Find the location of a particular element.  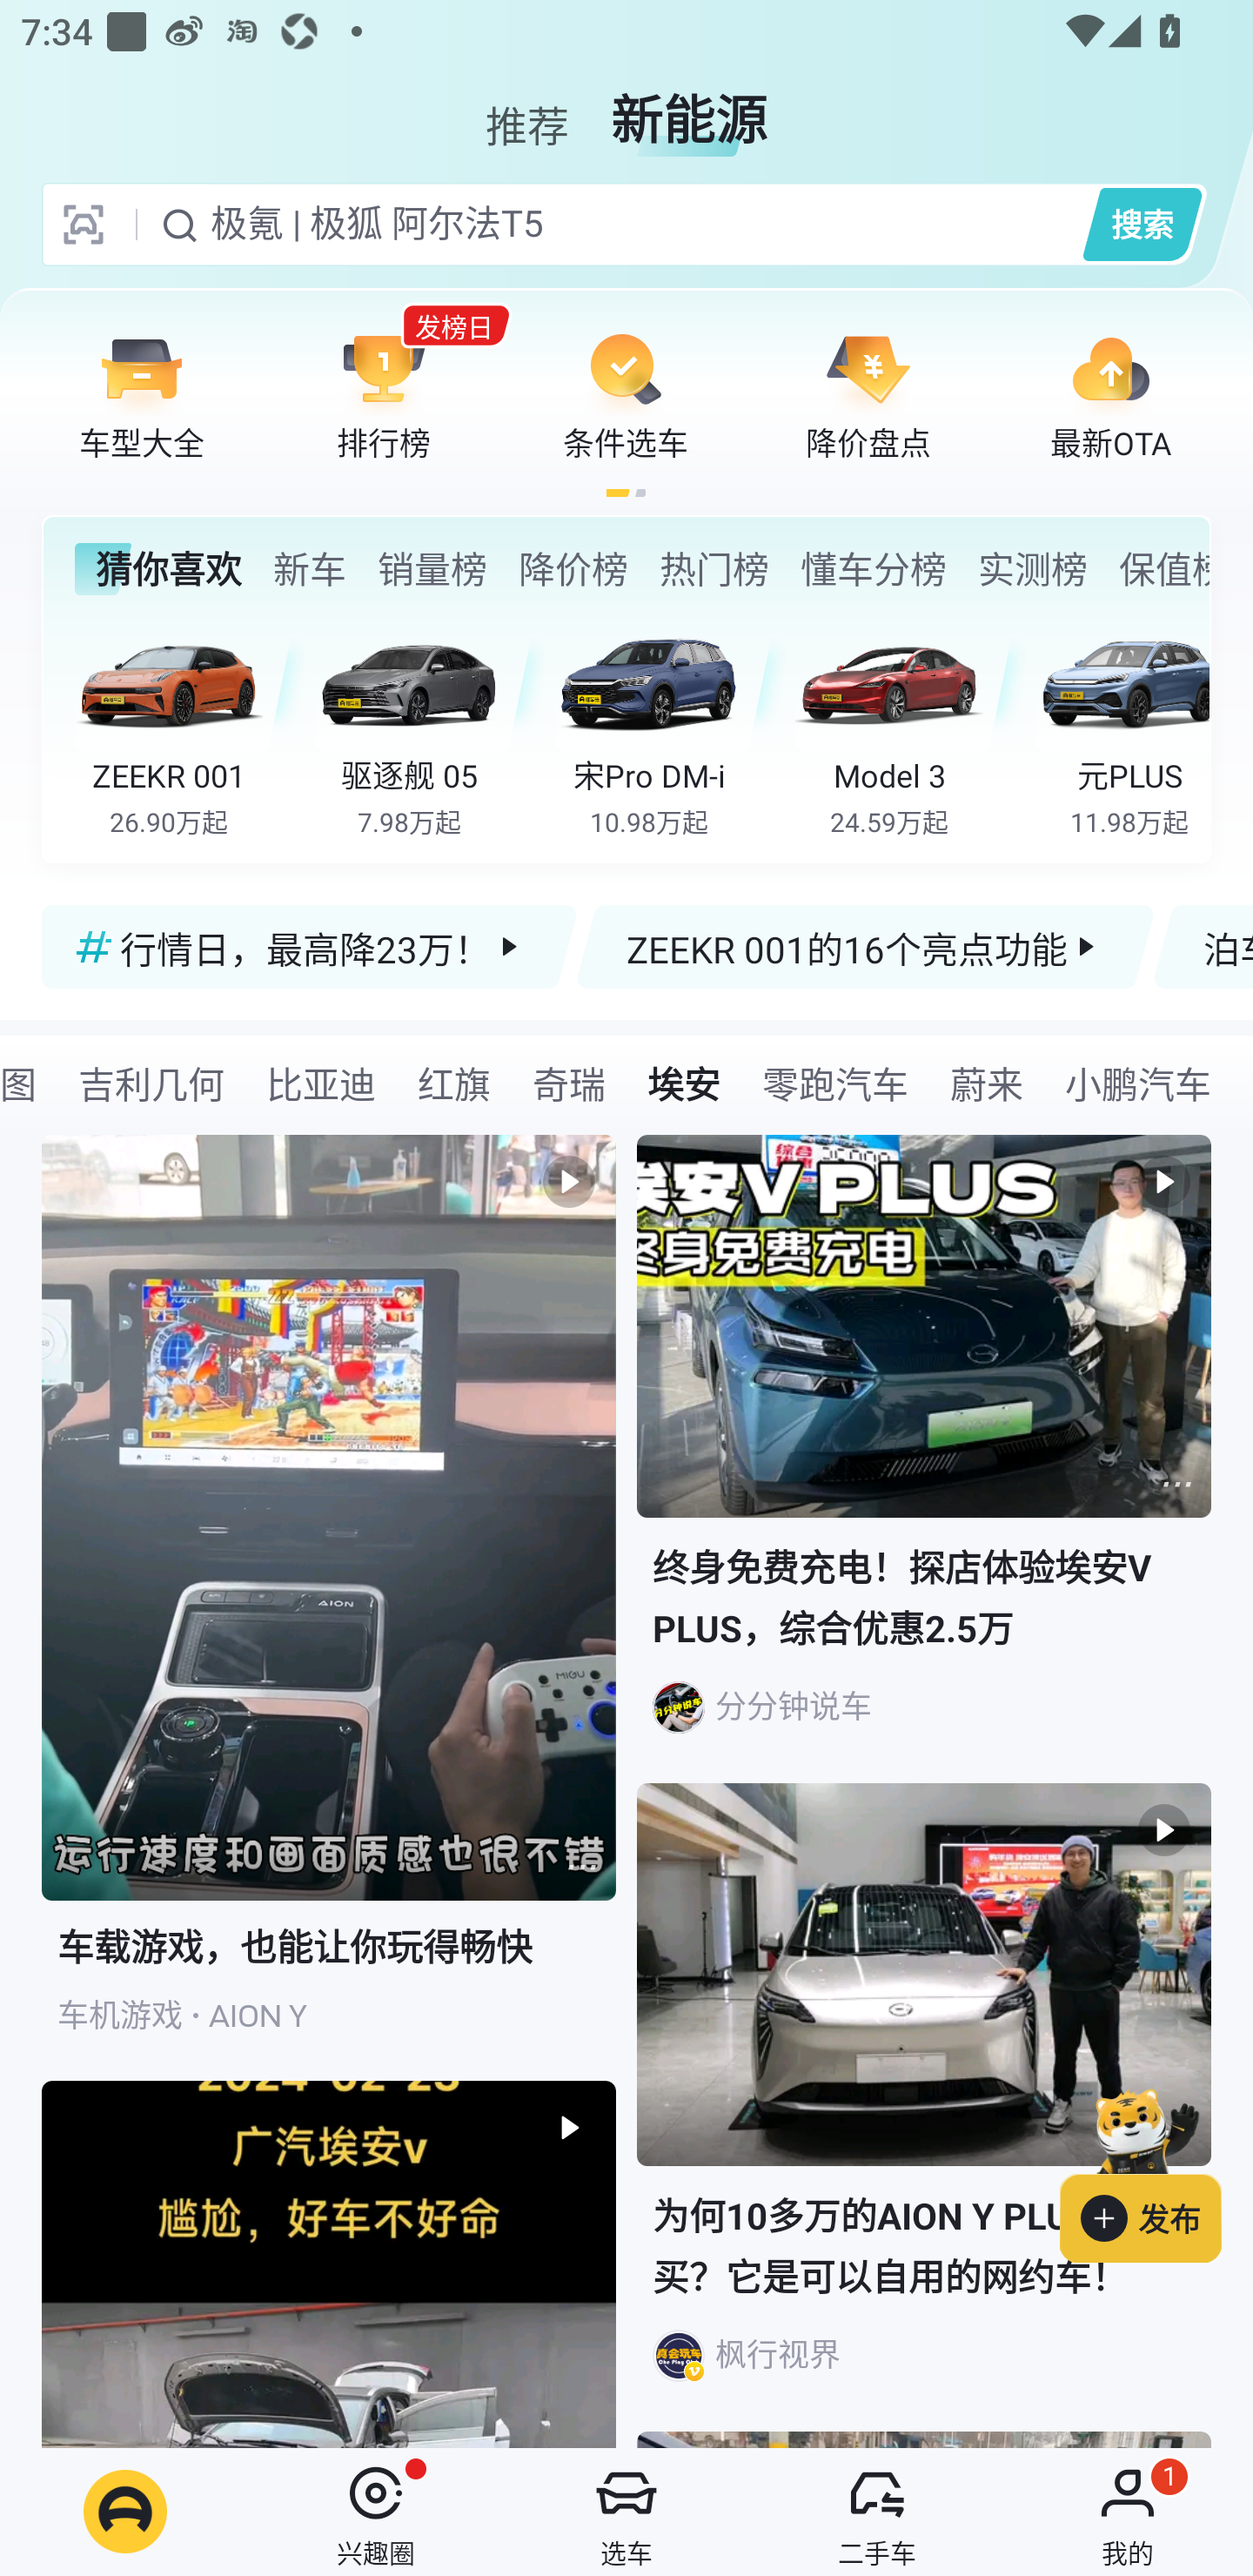

降价榜 is located at coordinates (573, 569).